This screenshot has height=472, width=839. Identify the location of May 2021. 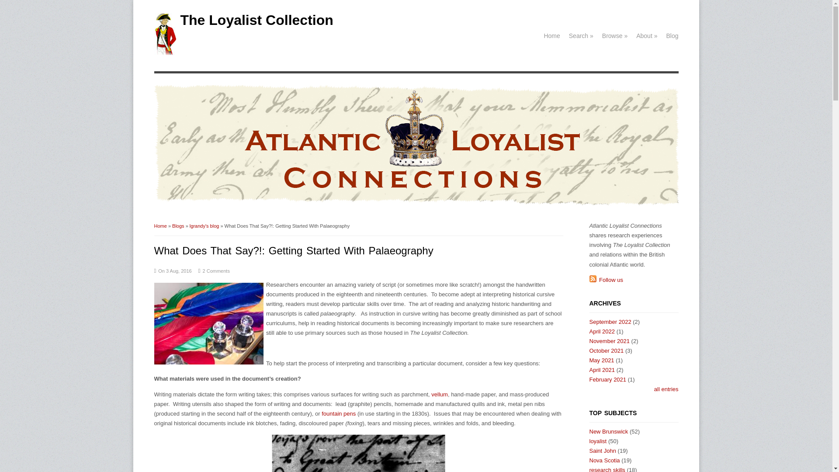
(601, 360).